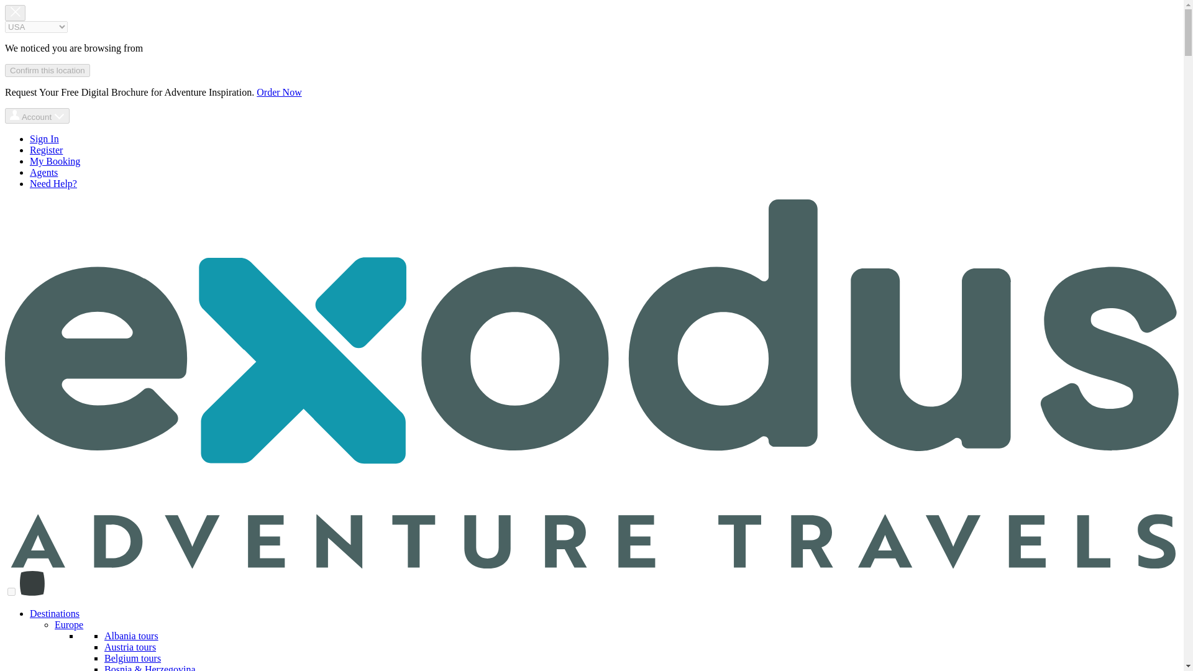  I want to click on Sign In, so click(44, 139).